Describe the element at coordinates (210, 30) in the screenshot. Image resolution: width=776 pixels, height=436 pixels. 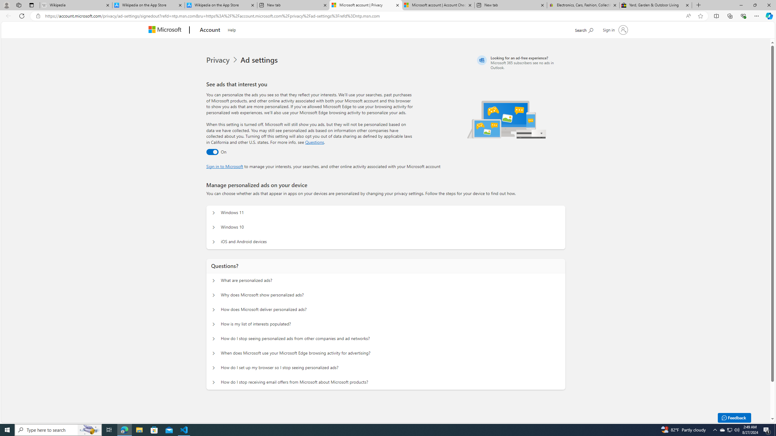
I see `Account` at that location.